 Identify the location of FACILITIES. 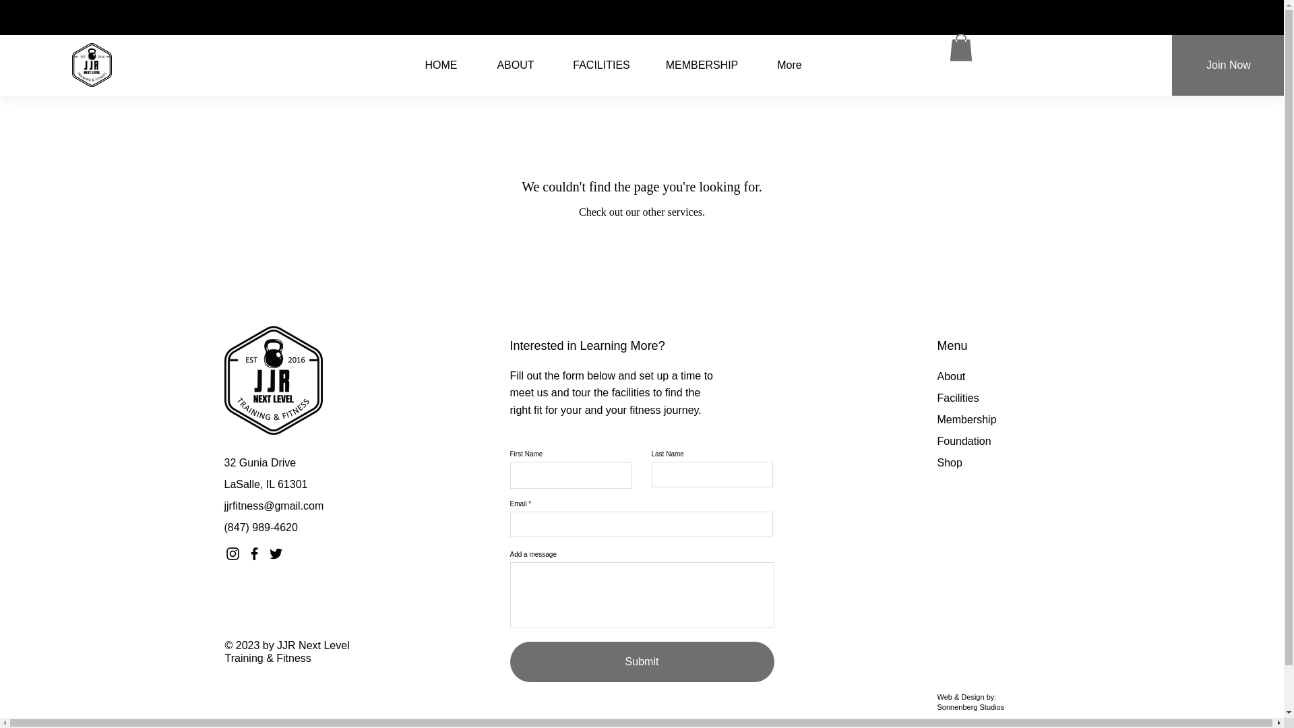
(600, 65).